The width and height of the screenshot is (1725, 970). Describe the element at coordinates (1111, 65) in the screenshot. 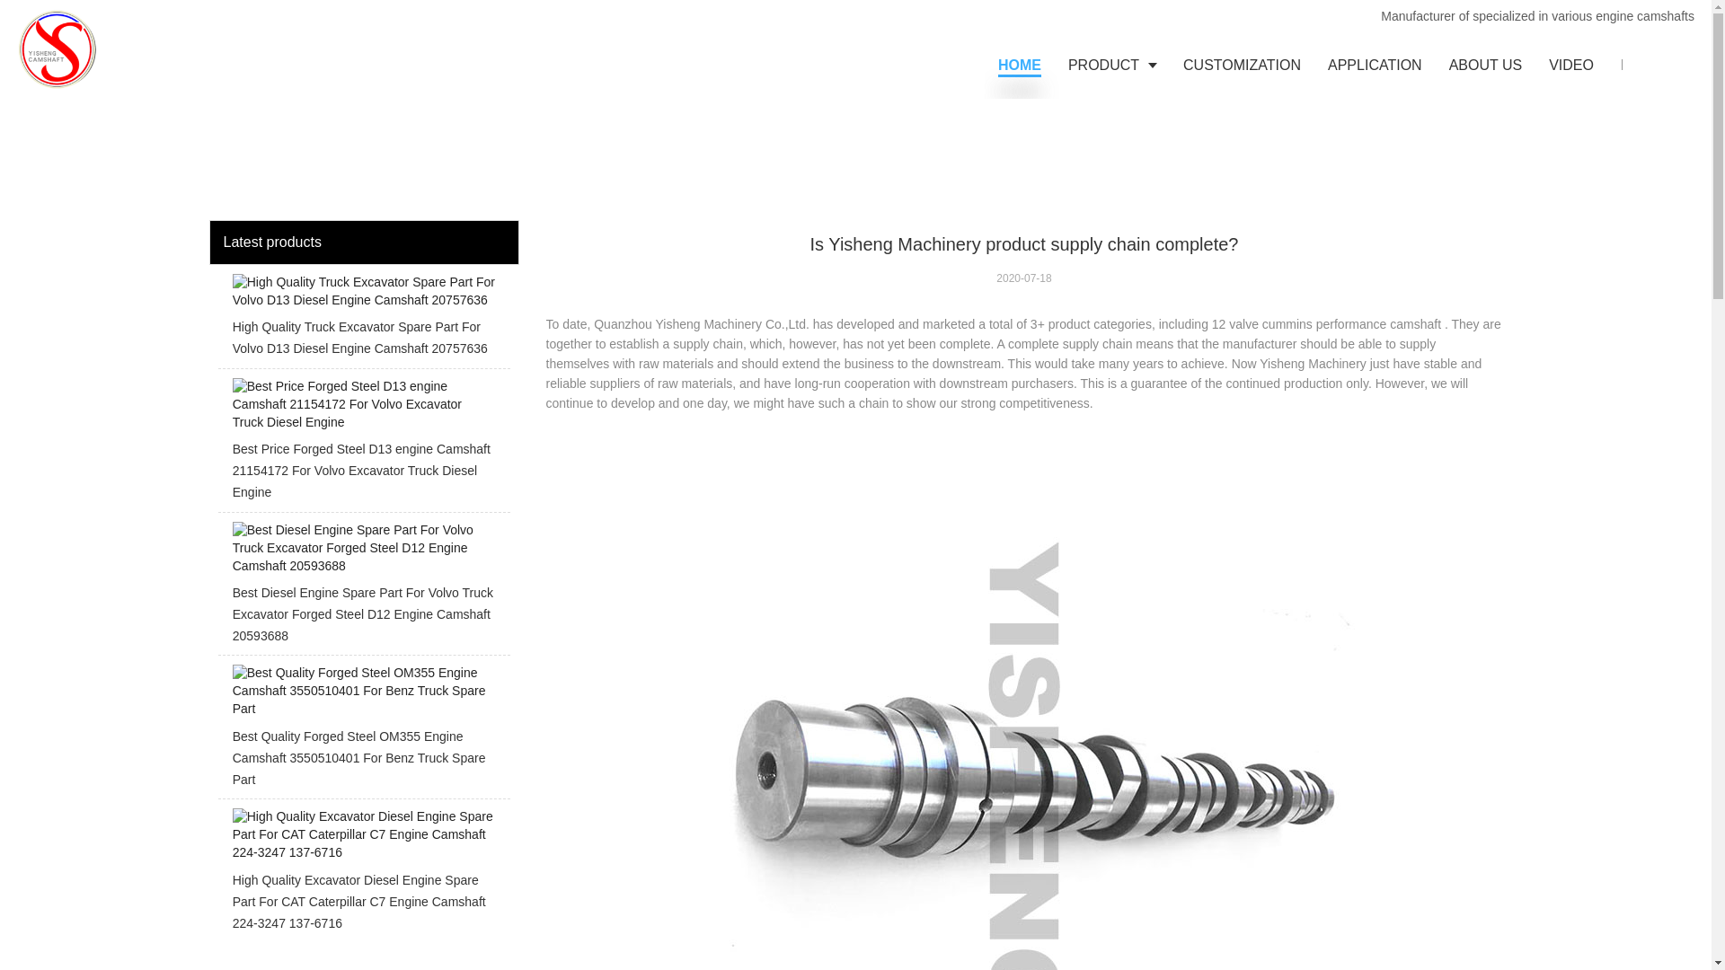

I see `PRODUCT` at that location.